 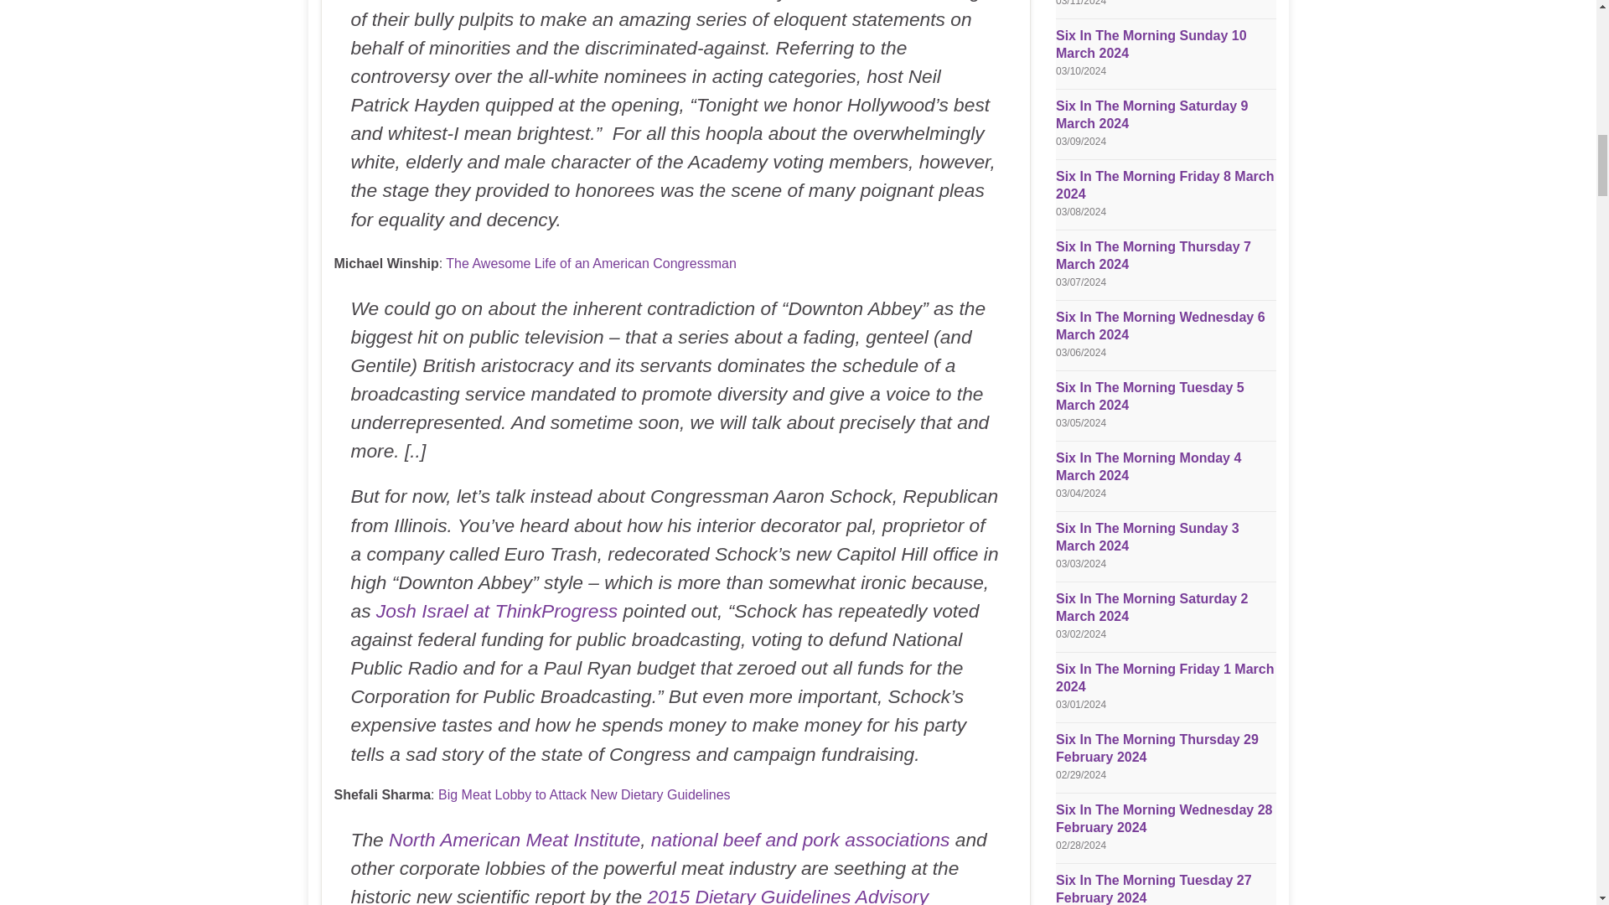 I want to click on national beef and pork associations, so click(x=801, y=840).